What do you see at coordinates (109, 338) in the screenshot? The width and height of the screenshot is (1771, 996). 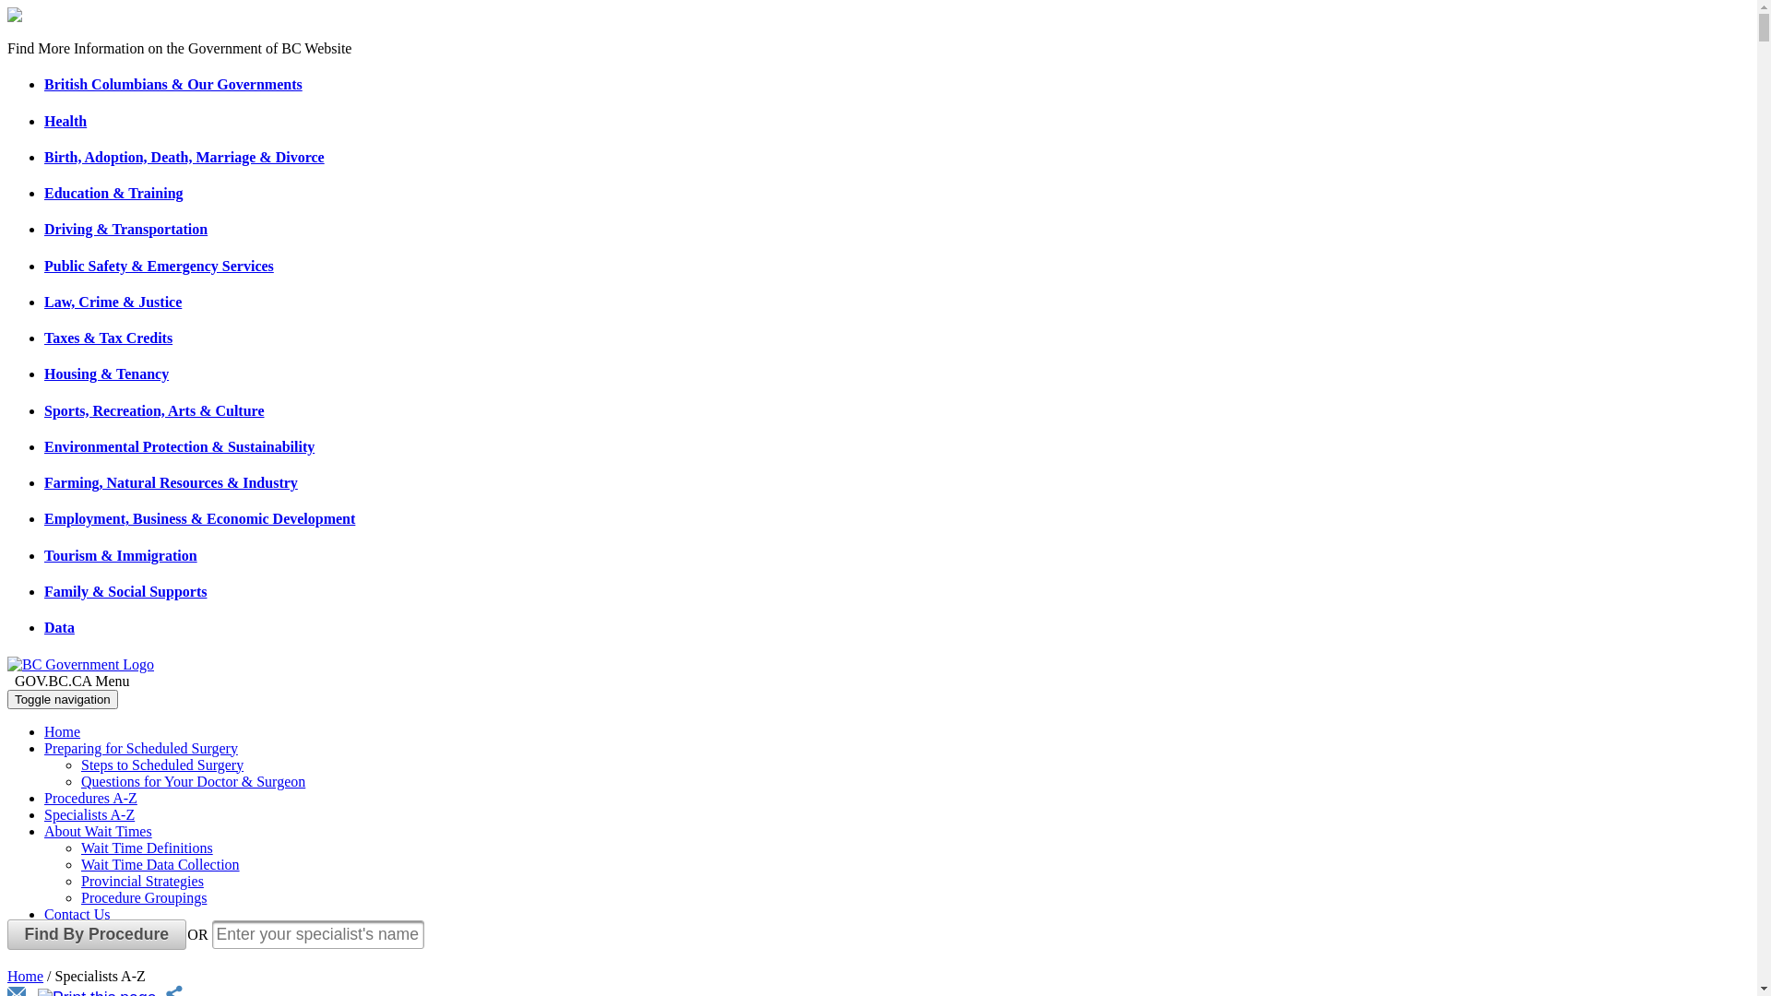 I see `Taxes & Tax Credits` at bounding box center [109, 338].